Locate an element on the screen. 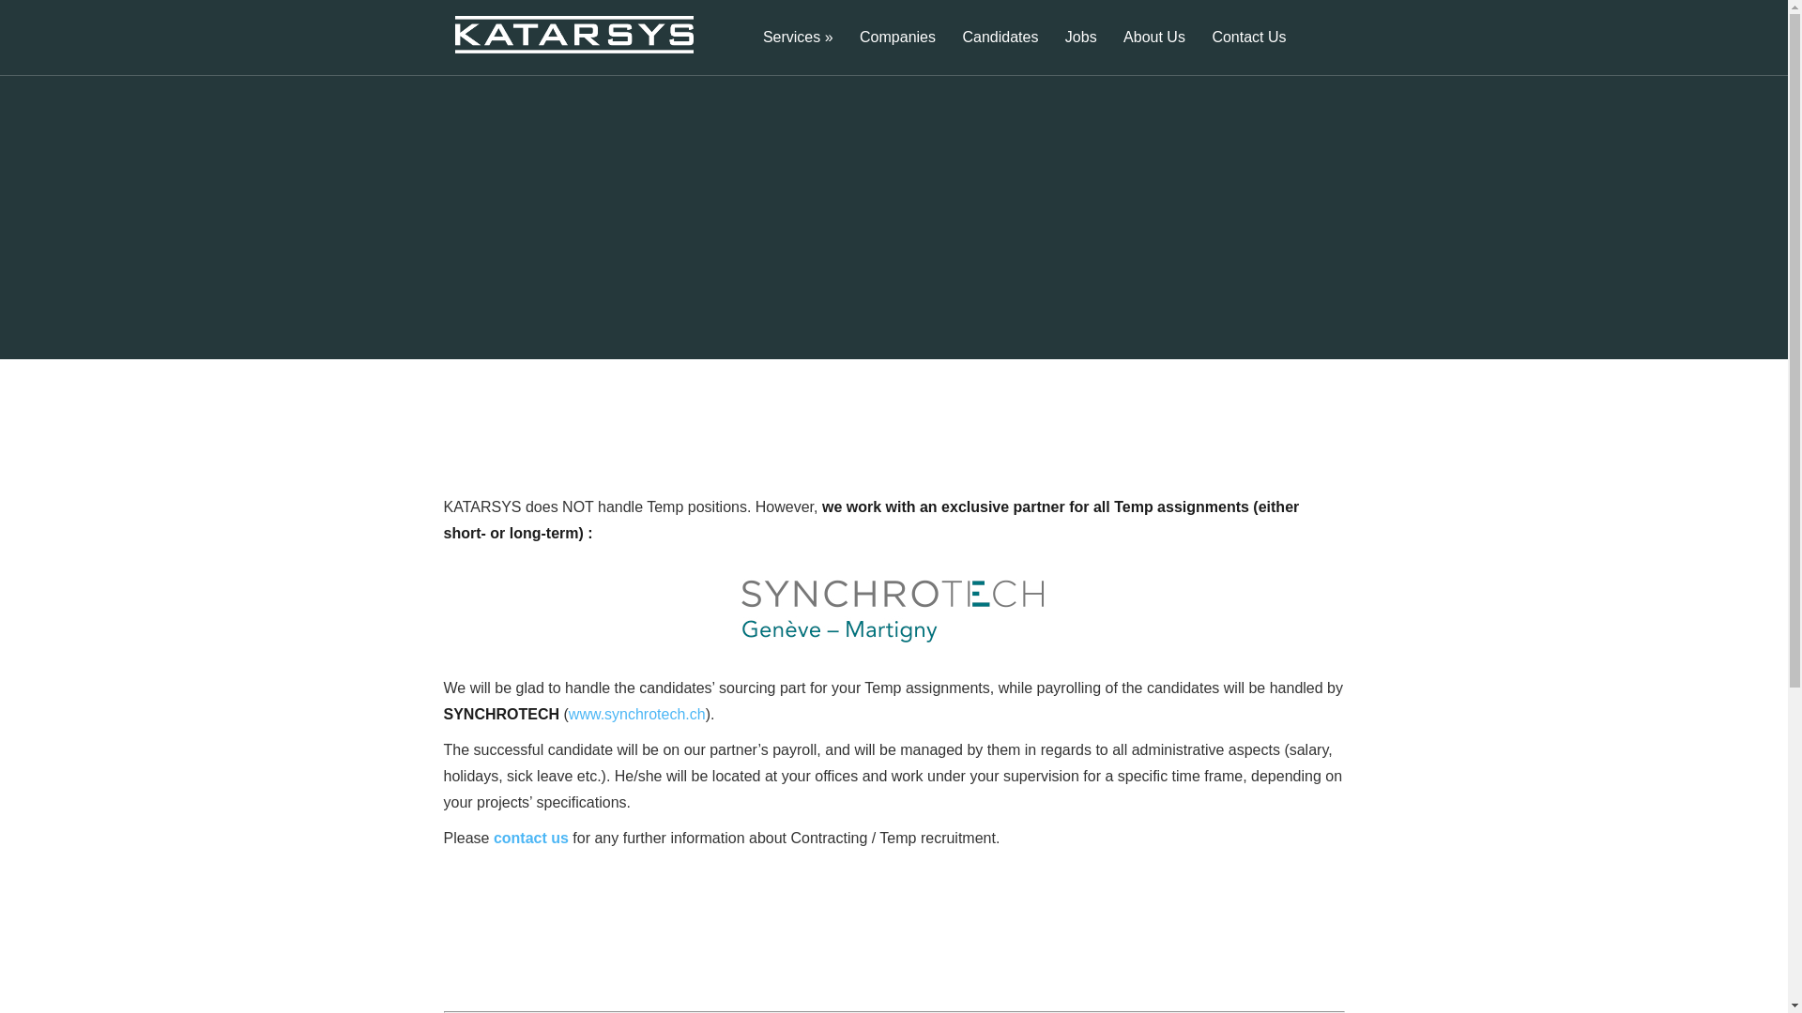 This screenshot has width=1802, height=1013. Companies is located at coordinates (897, 53).